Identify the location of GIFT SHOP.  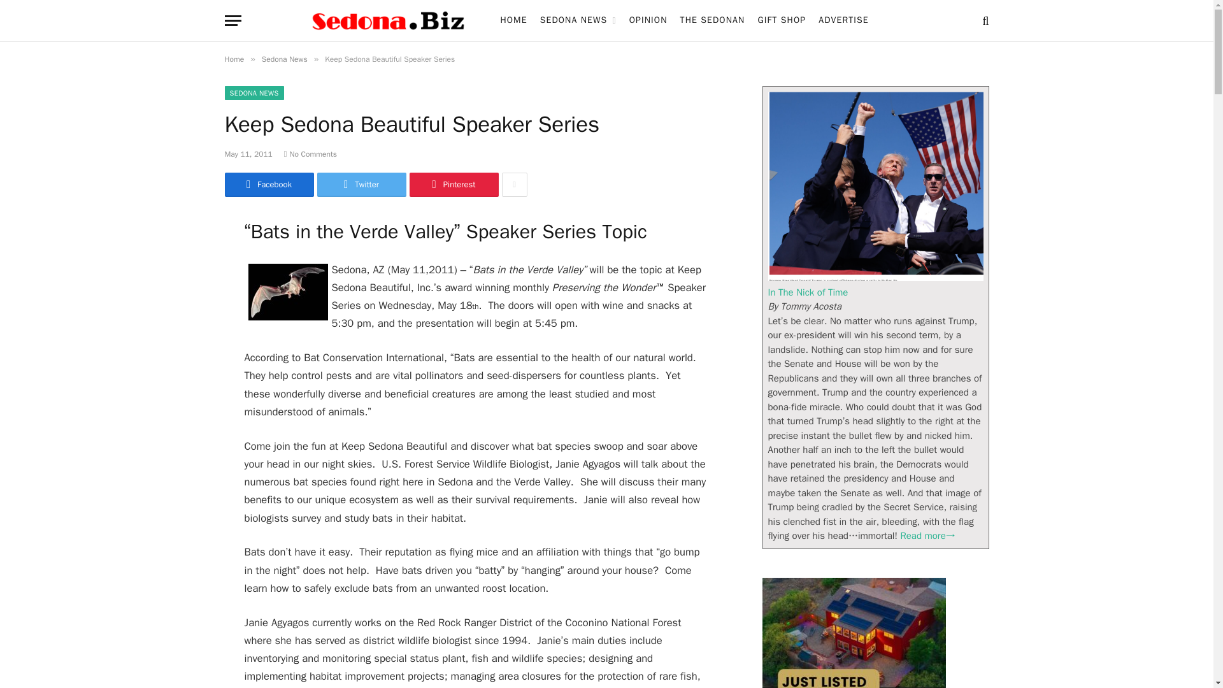
(781, 20).